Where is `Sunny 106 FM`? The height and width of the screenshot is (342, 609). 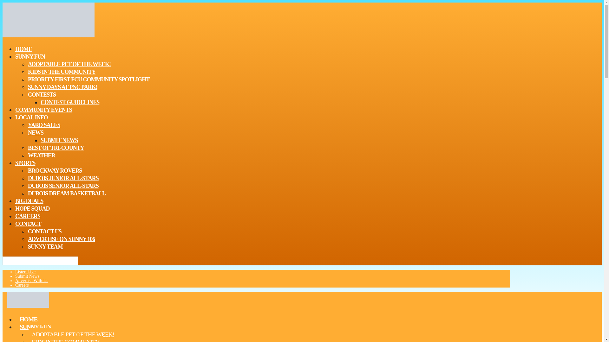 Sunny 106 FM is located at coordinates (28, 306).